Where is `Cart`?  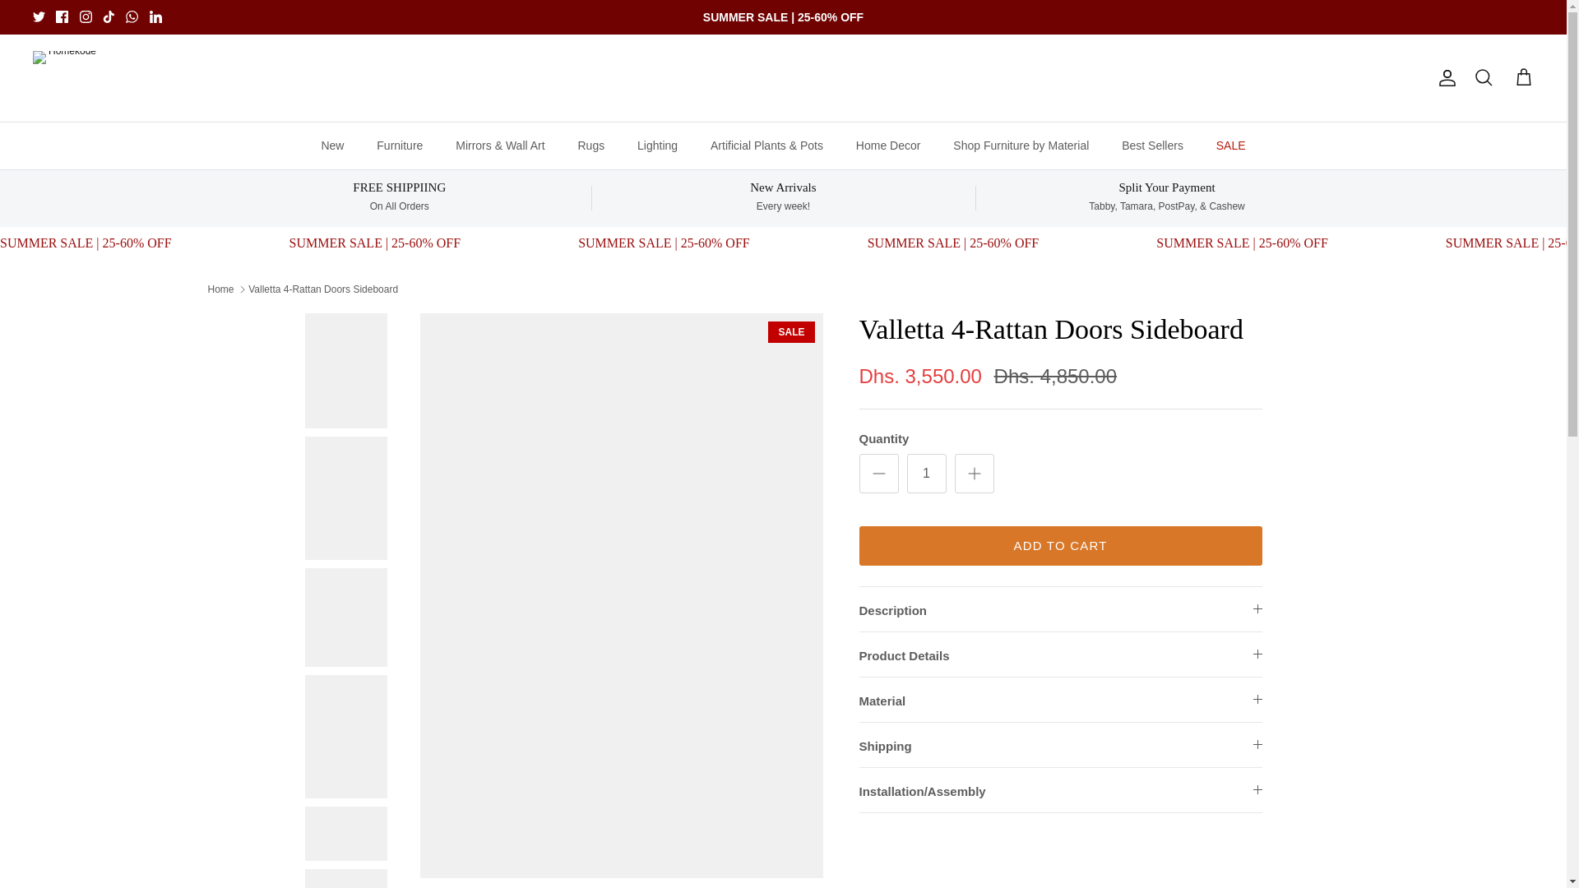 Cart is located at coordinates (1523, 78).